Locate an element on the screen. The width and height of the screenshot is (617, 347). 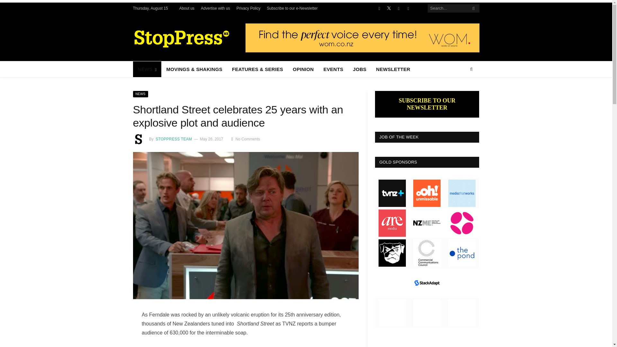
EVENTS is located at coordinates (333, 69).